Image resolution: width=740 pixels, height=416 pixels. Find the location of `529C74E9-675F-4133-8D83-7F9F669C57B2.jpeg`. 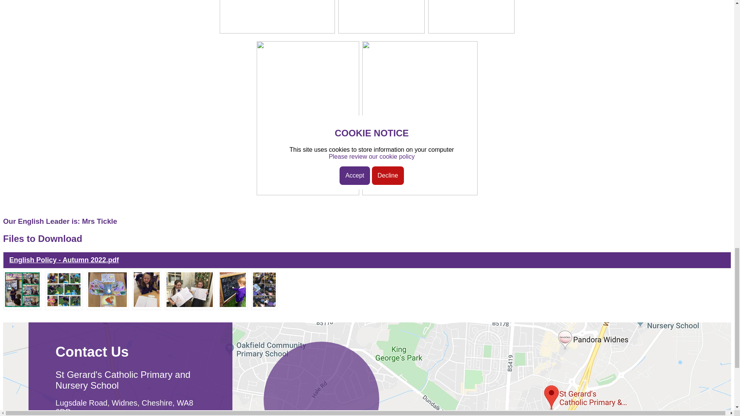

529C74E9-675F-4133-8D83-7F9F669C57B2.jpeg is located at coordinates (64, 305).